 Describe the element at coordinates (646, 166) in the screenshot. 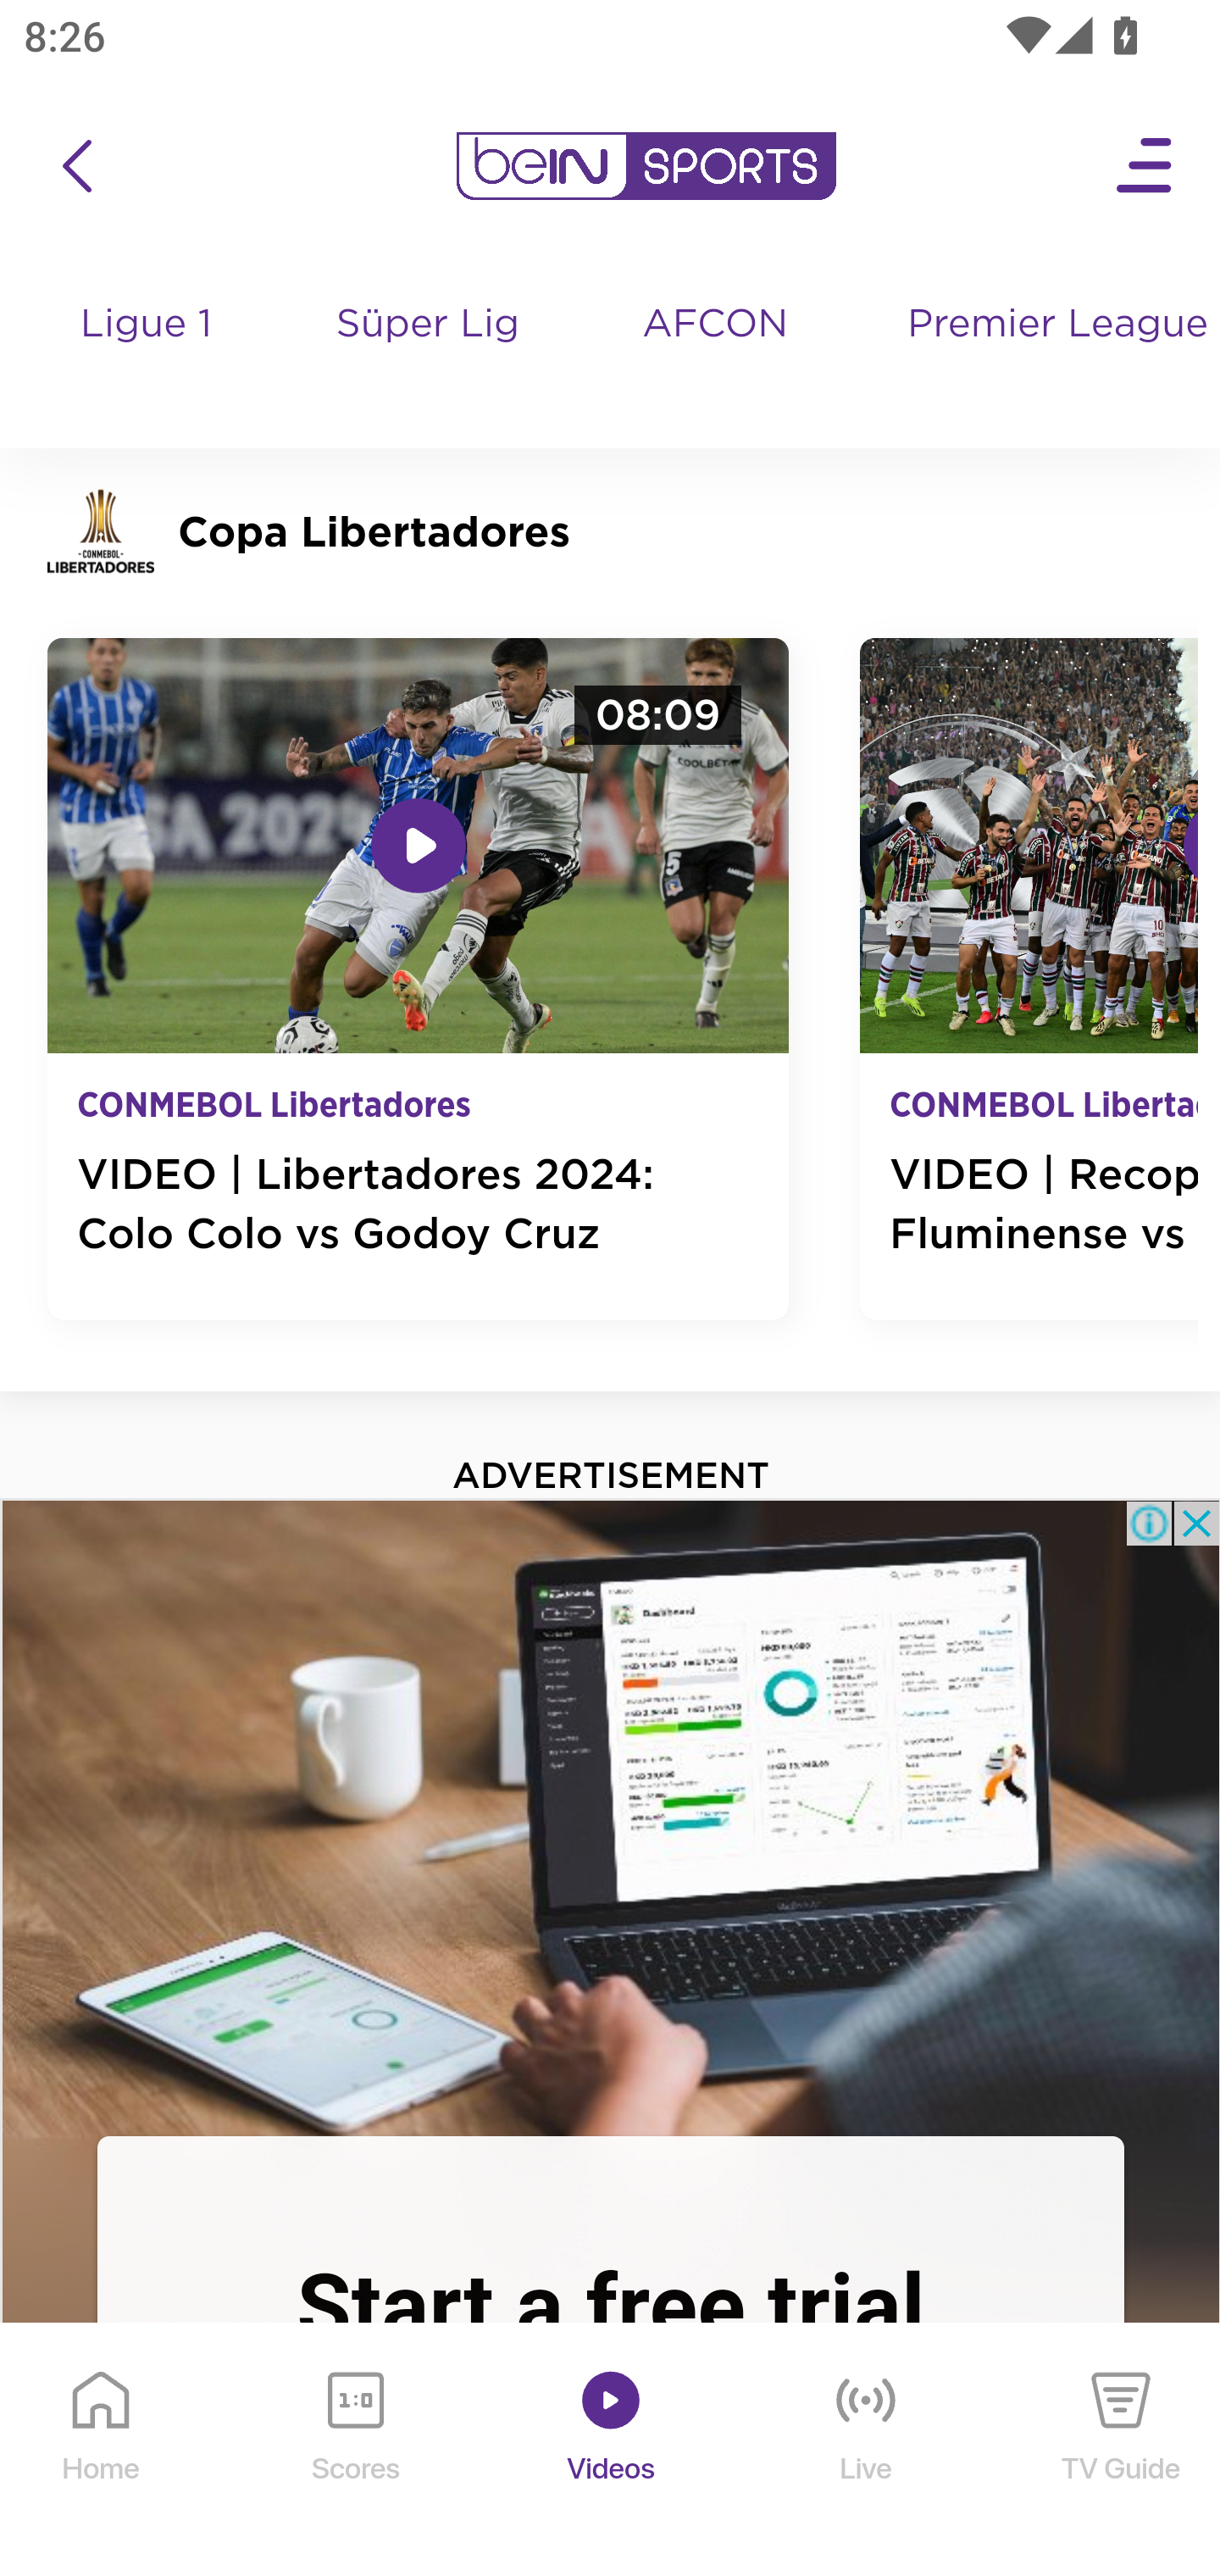

I see `en-us?platform=mobile_android bein logo` at that location.